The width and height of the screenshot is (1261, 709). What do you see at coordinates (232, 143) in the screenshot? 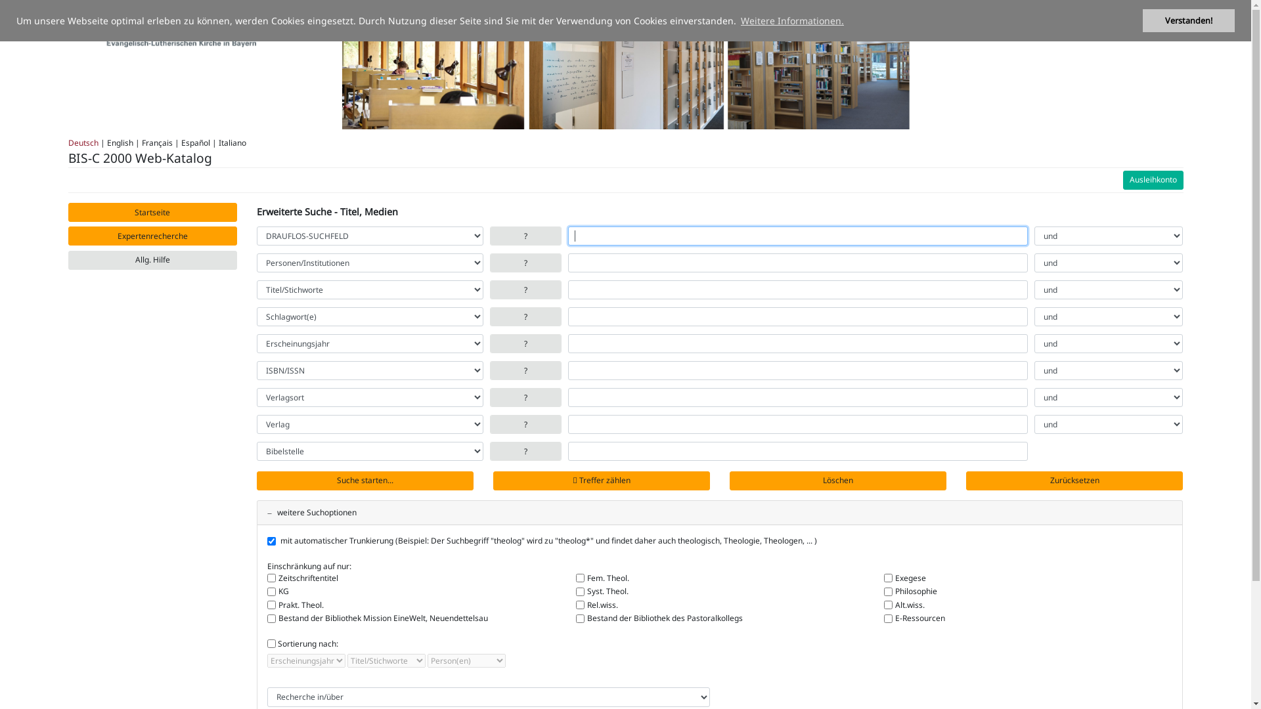
I see `Italiano` at bounding box center [232, 143].